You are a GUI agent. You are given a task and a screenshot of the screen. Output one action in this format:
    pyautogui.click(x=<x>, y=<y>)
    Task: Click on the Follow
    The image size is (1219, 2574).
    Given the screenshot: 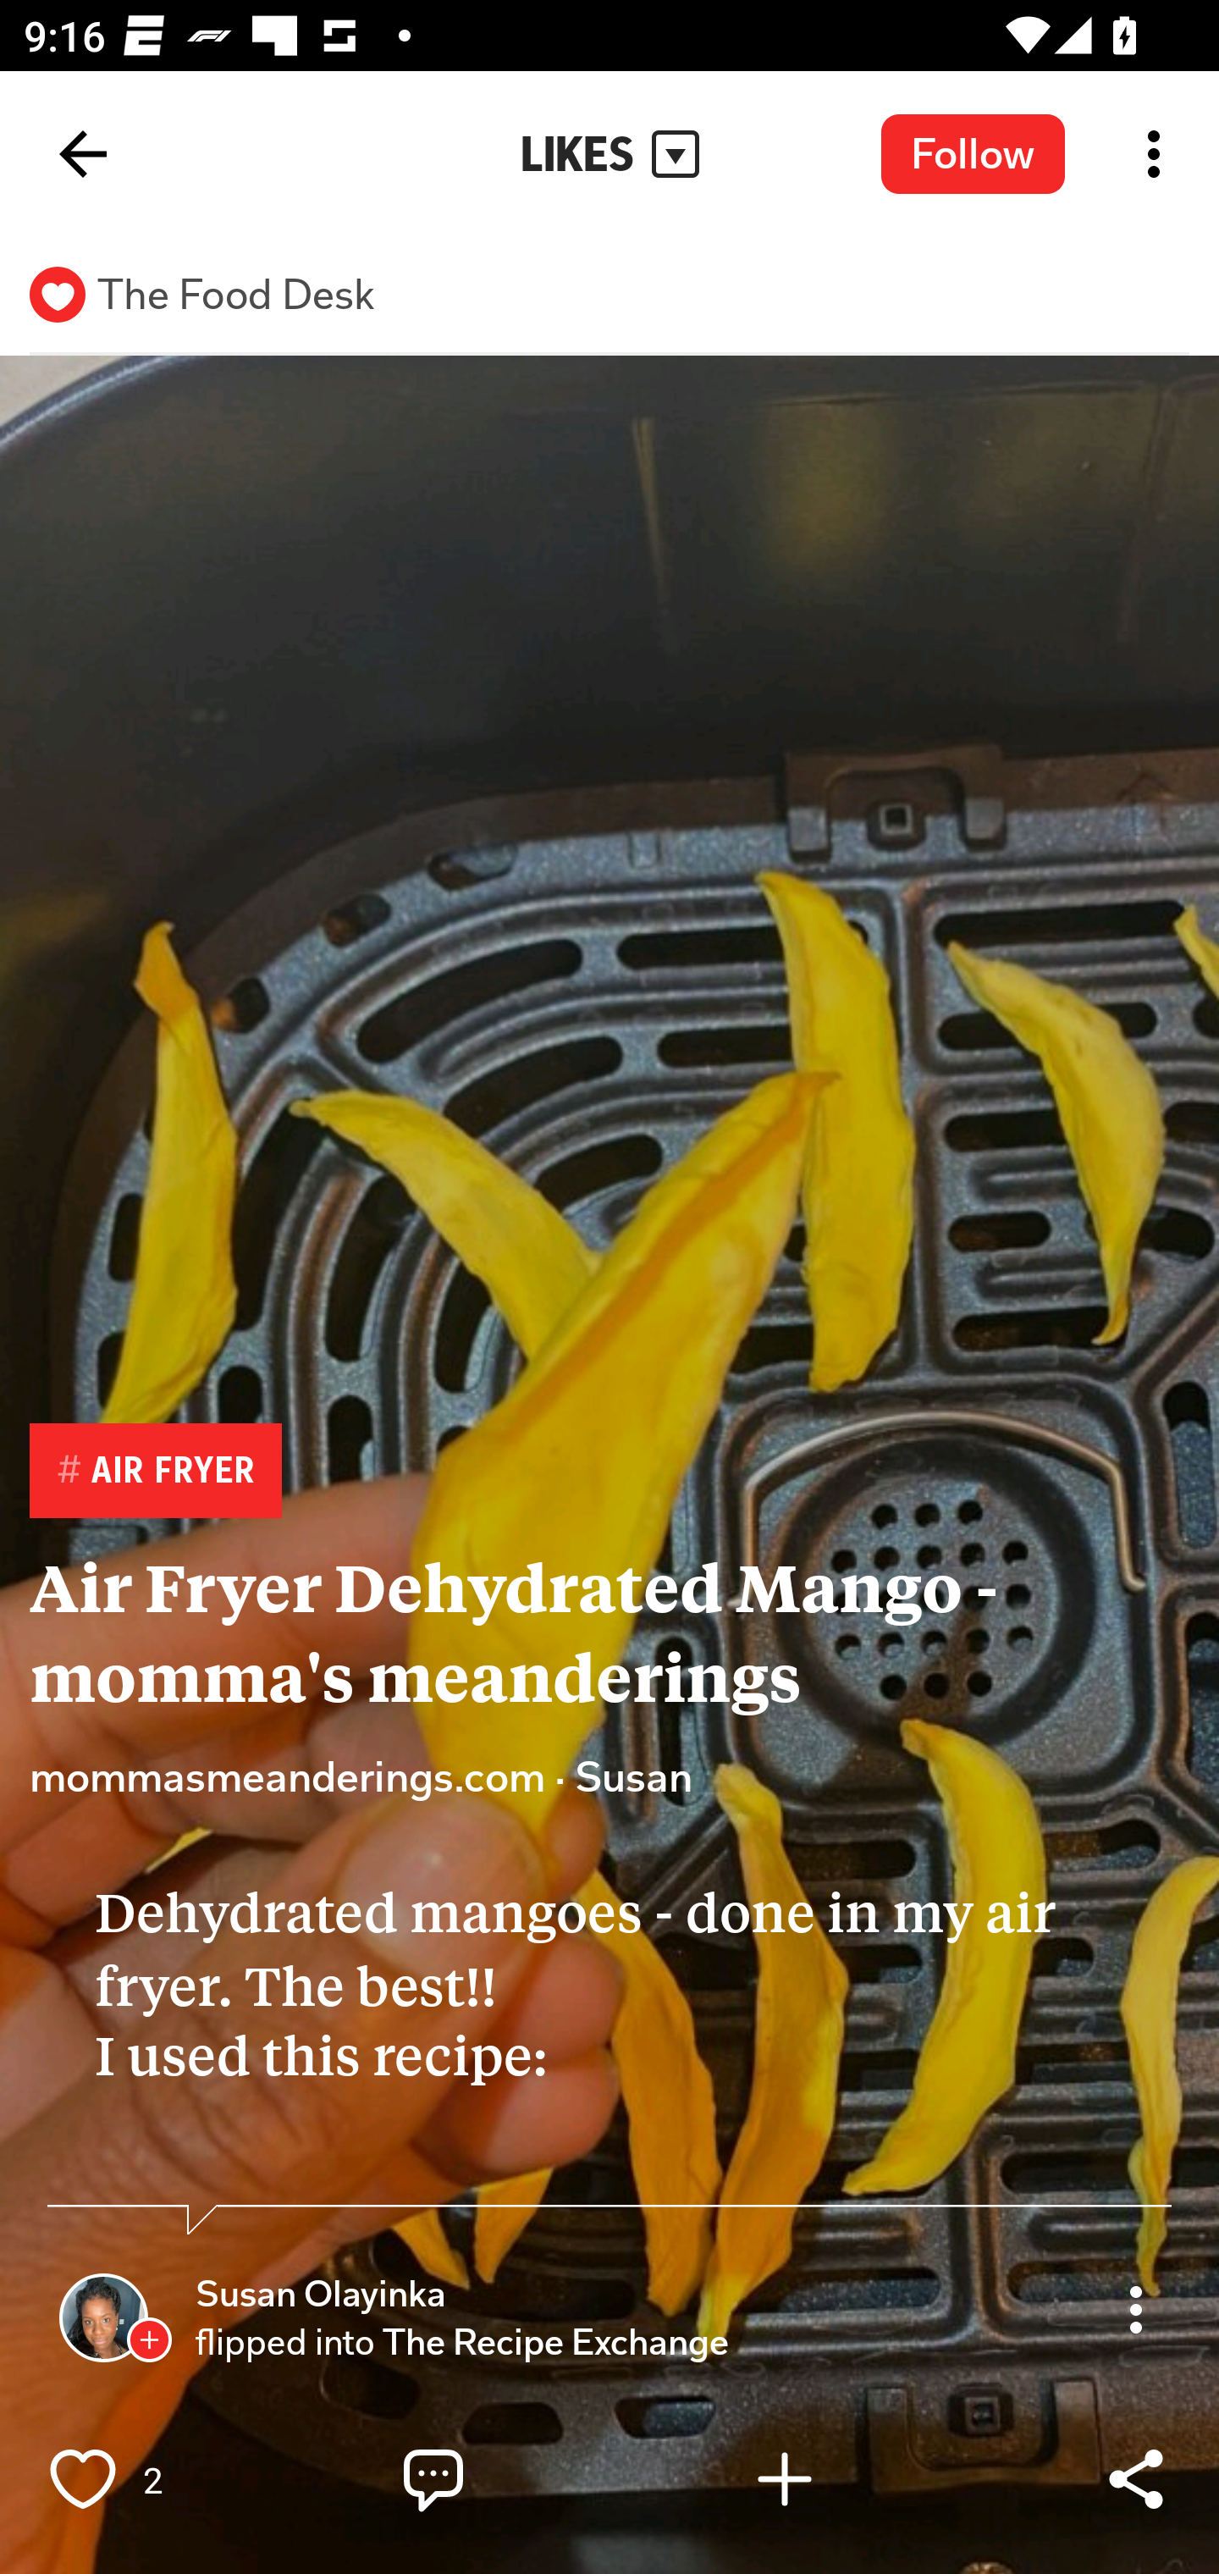 What is the action you would take?
    pyautogui.click(x=974, y=152)
    